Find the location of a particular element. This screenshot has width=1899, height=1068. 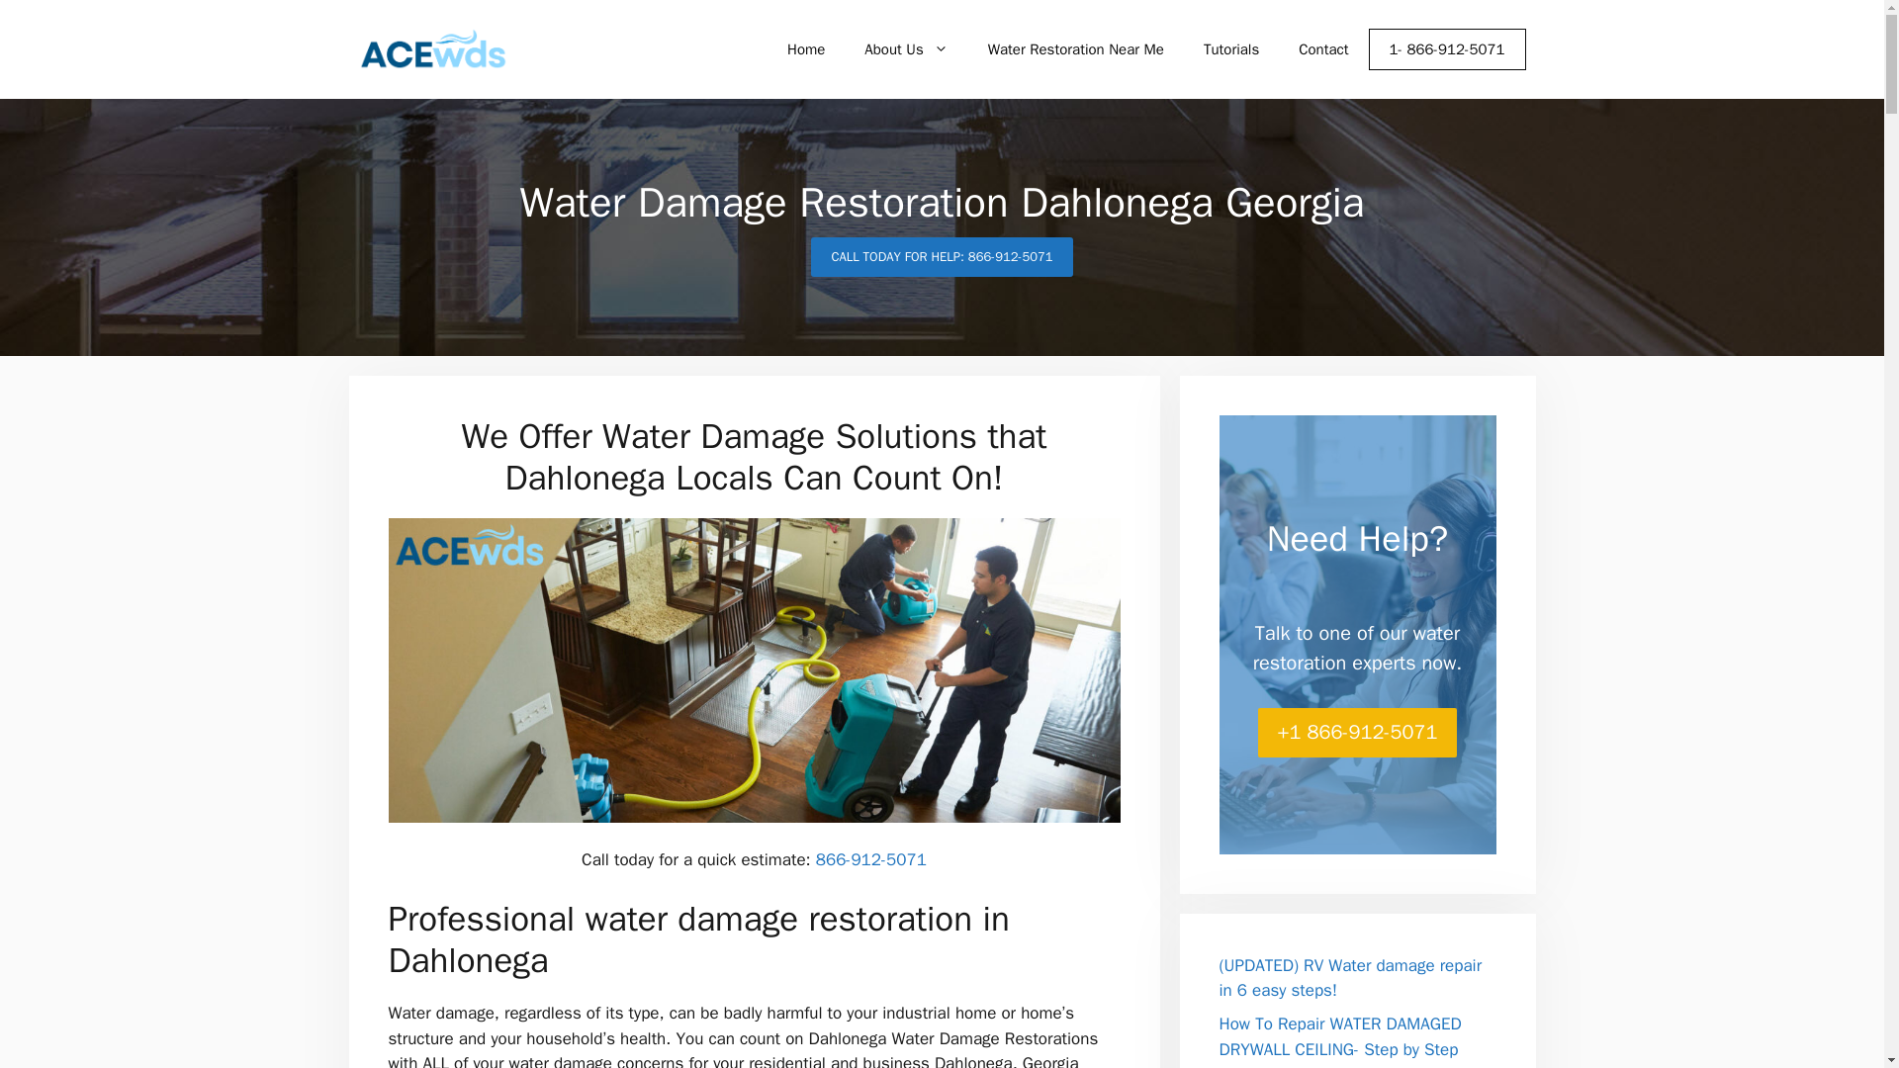

Water Restoration Near Me is located at coordinates (1076, 49).